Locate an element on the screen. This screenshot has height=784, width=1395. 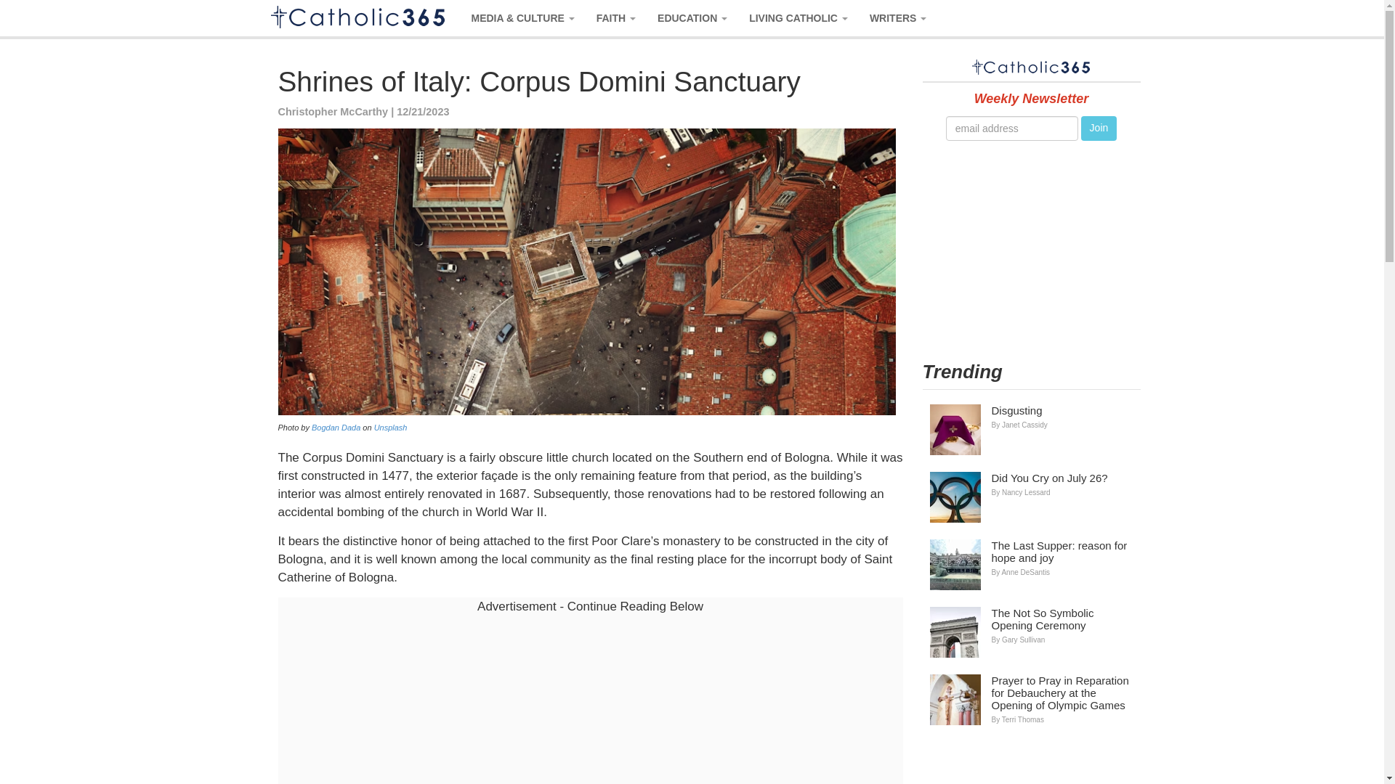
Join is located at coordinates (1099, 128).